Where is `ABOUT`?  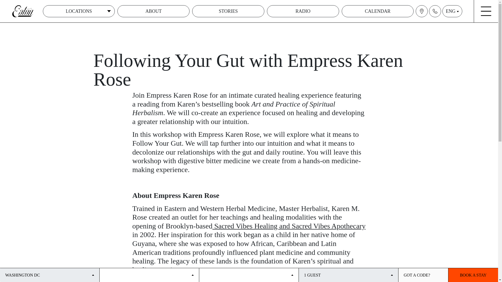 ABOUT is located at coordinates (153, 11).